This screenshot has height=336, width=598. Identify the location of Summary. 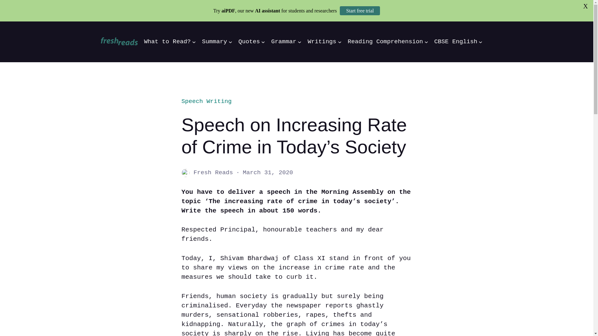
(214, 42).